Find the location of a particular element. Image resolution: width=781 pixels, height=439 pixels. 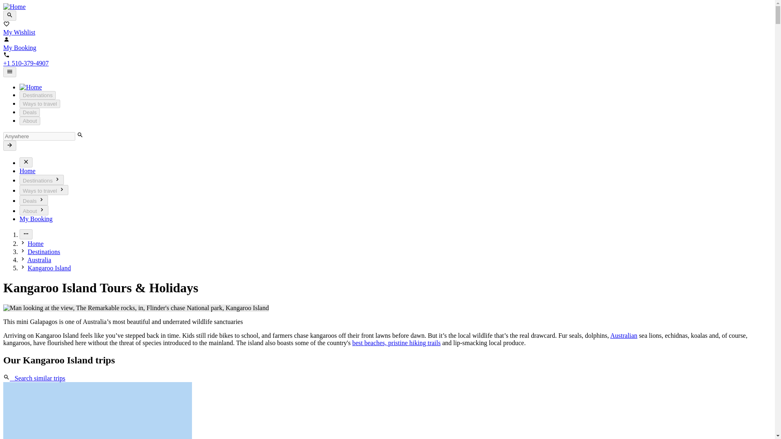

About is located at coordinates (30, 121).